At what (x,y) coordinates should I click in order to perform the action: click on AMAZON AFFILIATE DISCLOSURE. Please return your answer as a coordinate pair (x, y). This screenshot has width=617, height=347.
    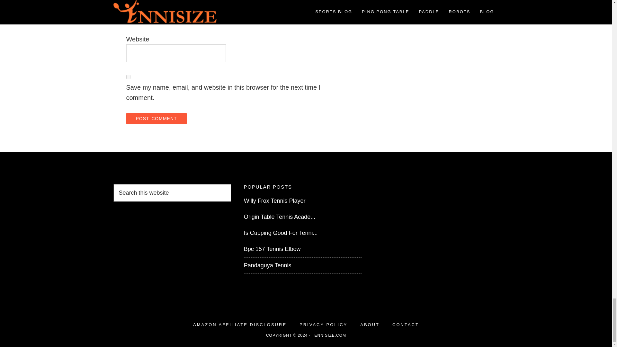
    Looking at the image, I should click on (240, 325).